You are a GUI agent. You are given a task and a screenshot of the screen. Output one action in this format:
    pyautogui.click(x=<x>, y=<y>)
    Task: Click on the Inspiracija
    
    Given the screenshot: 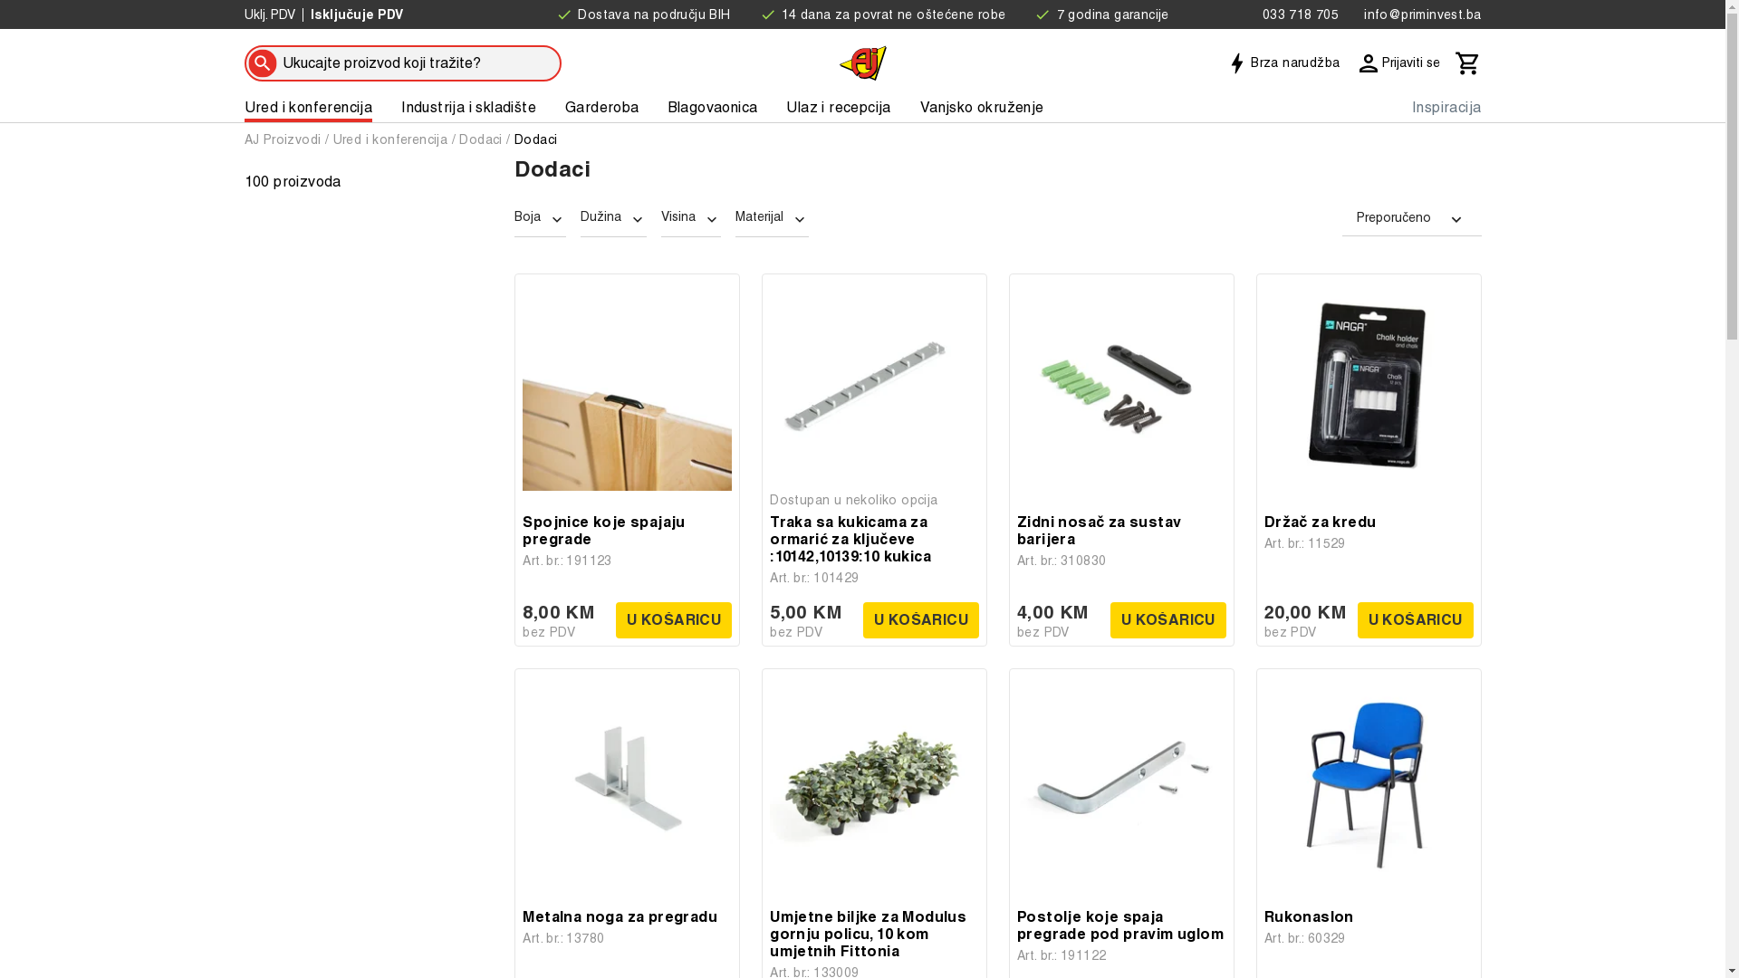 What is the action you would take?
    pyautogui.click(x=1446, y=108)
    